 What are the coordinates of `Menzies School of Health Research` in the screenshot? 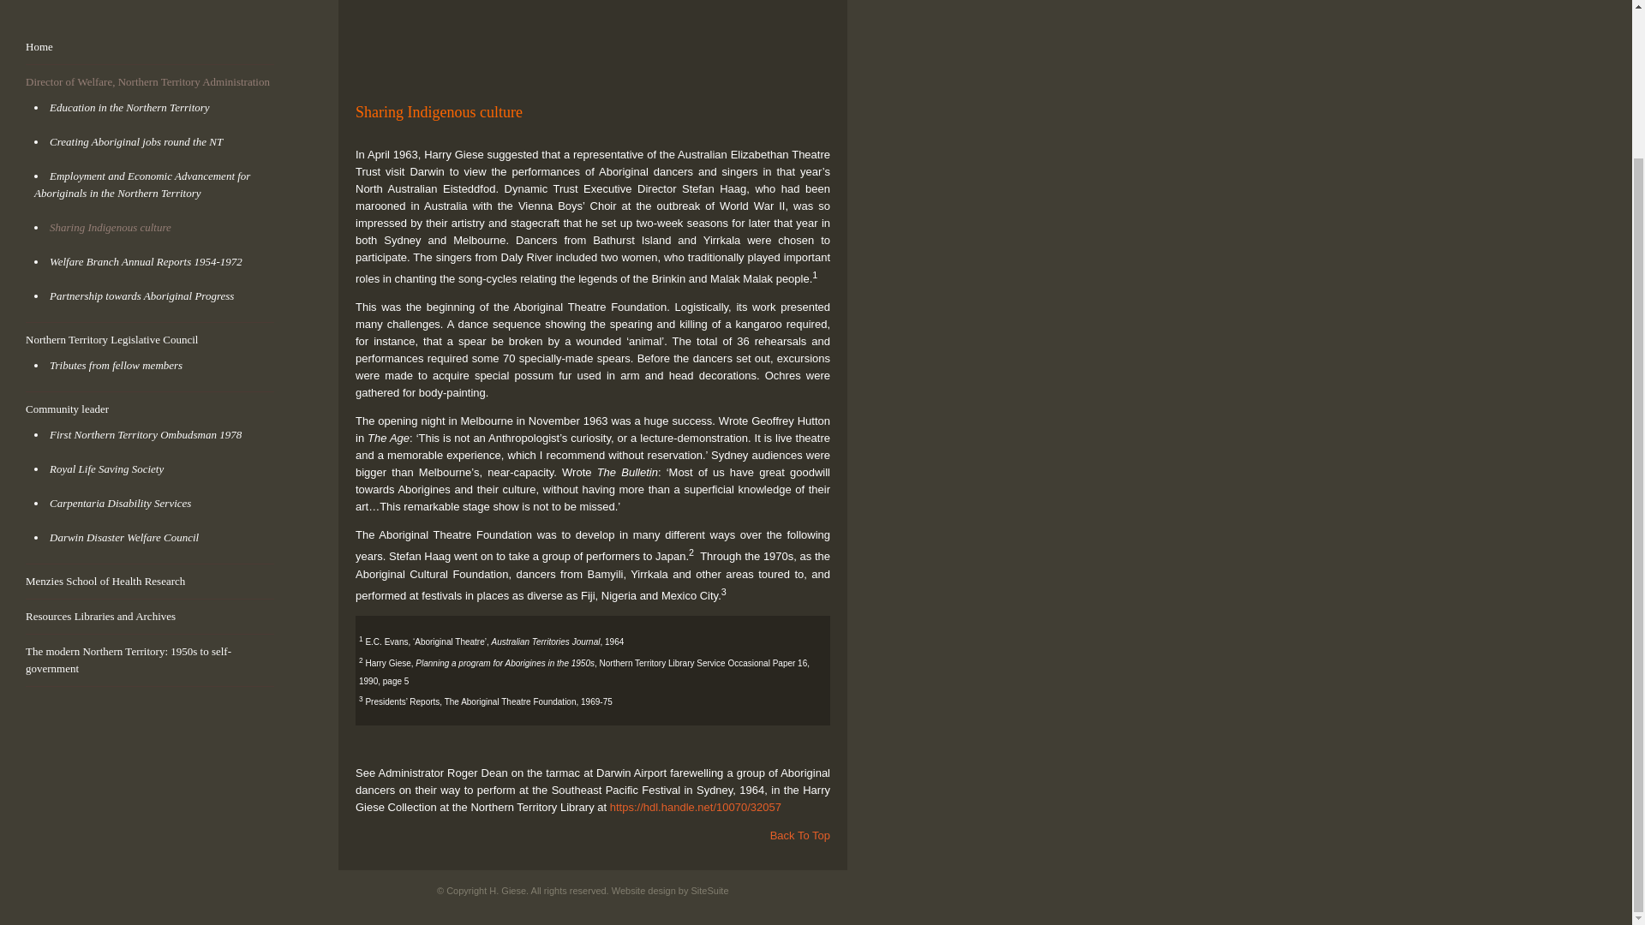 It's located at (105, 581).